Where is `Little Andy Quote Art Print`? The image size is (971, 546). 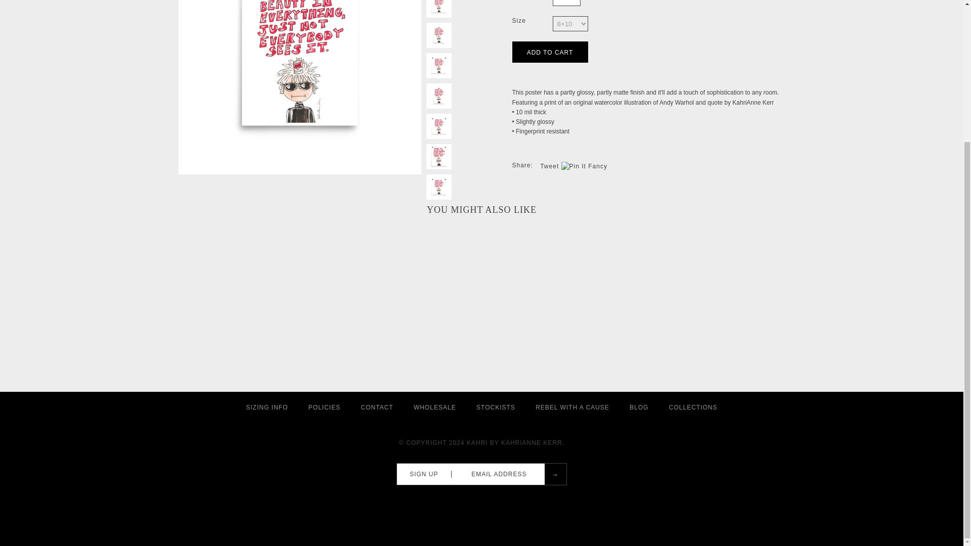 Little Andy Quote Art Print is located at coordinates (438, 66).